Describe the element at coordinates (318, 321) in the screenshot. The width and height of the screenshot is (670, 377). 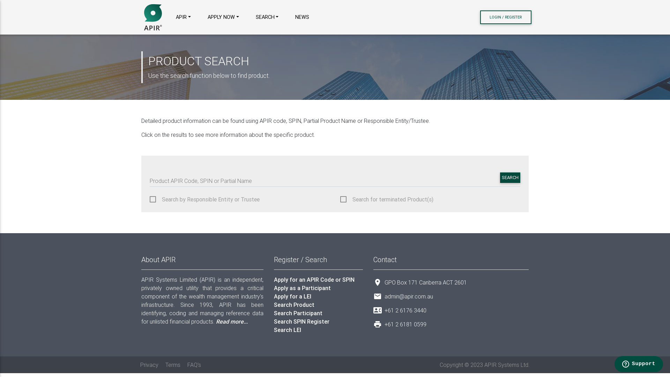
I see `Search SPIN Register` at that location.